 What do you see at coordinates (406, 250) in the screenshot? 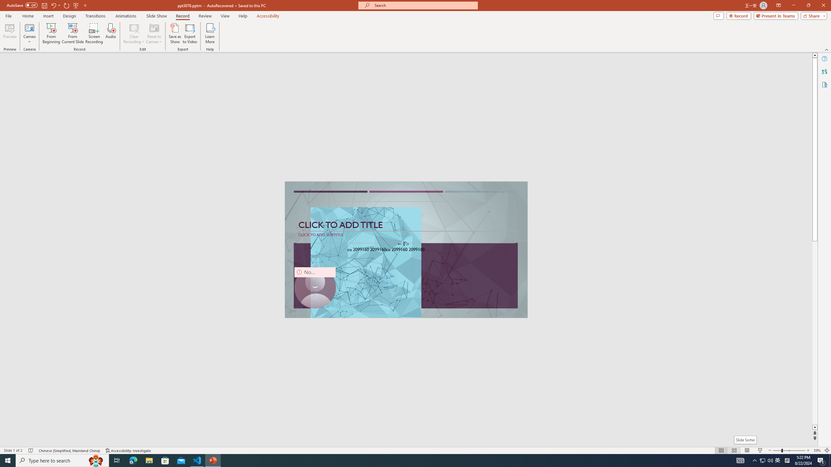
I see `An abstract genetic concept` at bounding box center [406, 250].